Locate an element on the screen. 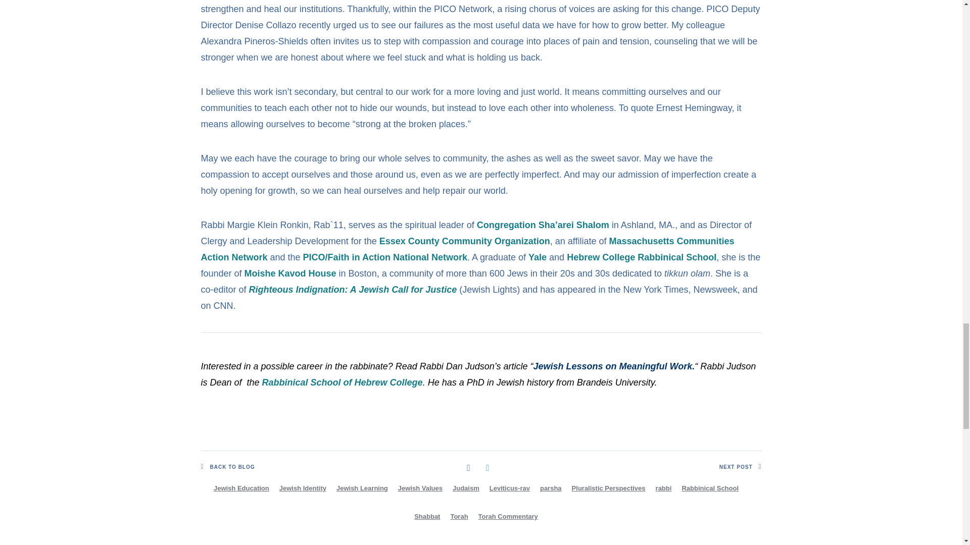 This screenshot has height=545, width=970. Jewish Identity is located at coordinates (303, 488).